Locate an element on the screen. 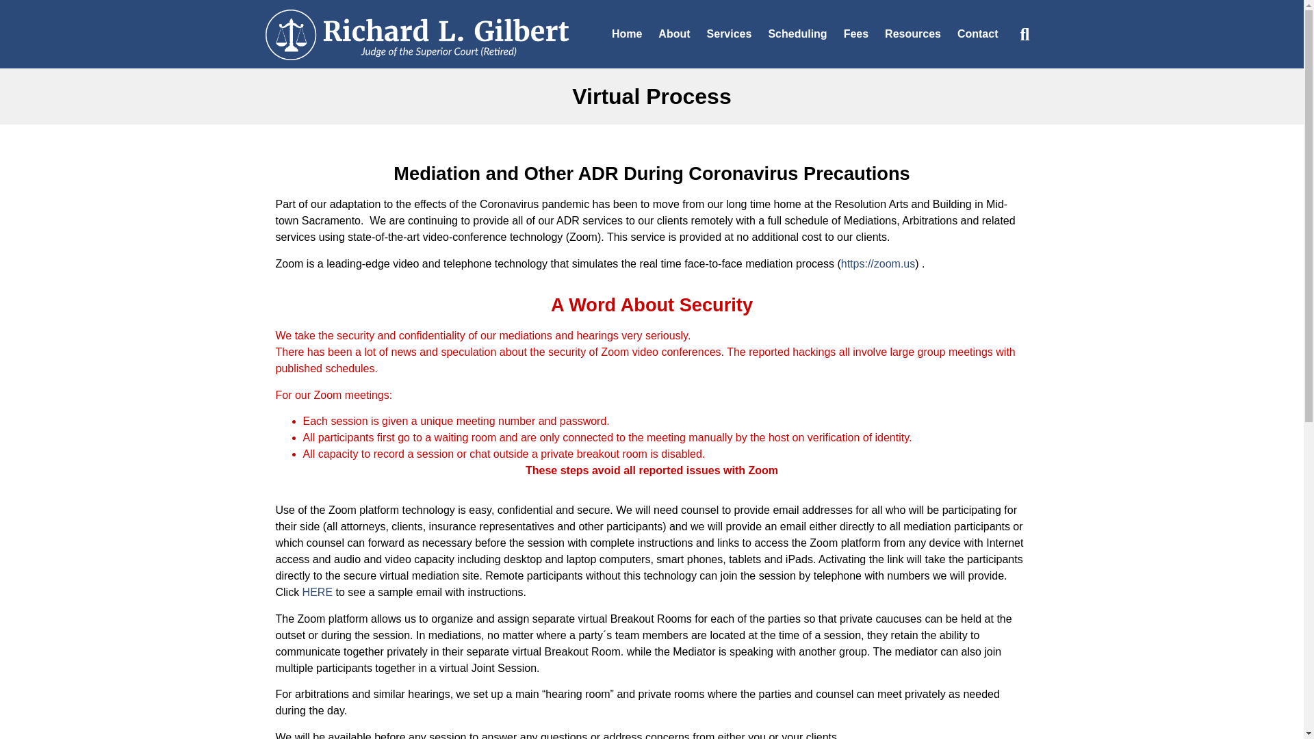 The height and width of the screenshot is (739, 1314). Services is located at coordinates (730, 34).